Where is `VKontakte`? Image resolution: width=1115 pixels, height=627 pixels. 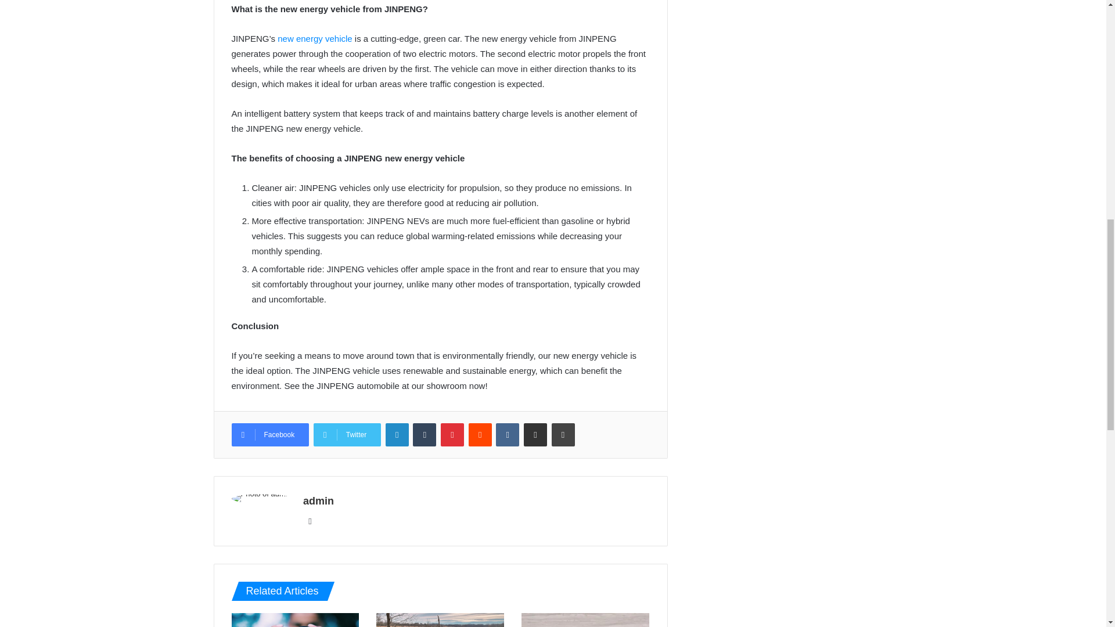 VKontakte is located at coordinates (508, 434).